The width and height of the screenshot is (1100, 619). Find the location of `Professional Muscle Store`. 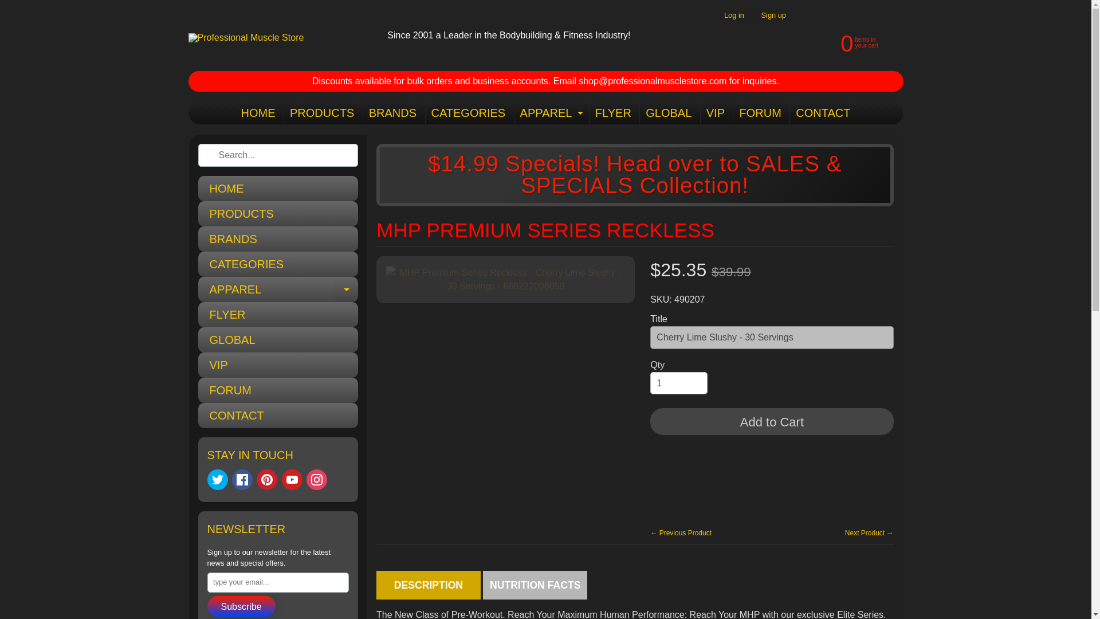

Professional Muscle Store is located at coordinates (245, 38).